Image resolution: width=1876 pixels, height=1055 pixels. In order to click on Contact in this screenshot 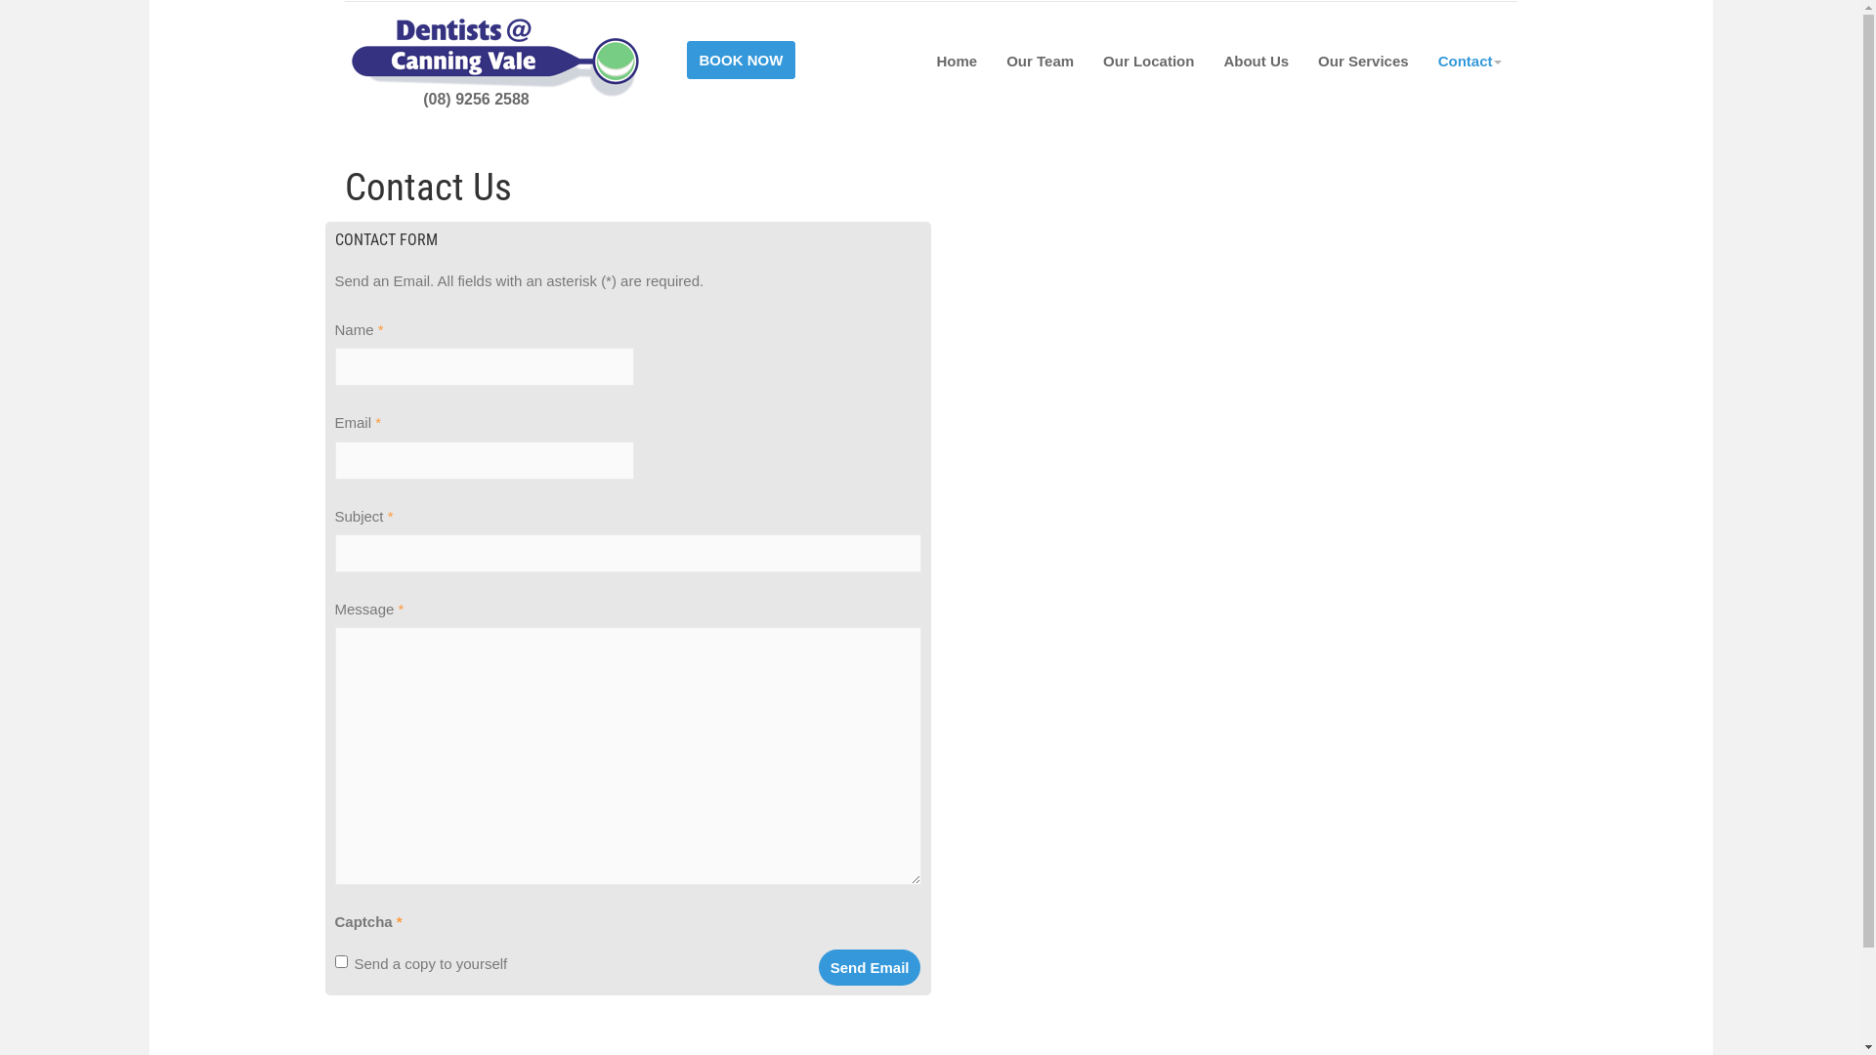, I will do `click(1471, 61)`.